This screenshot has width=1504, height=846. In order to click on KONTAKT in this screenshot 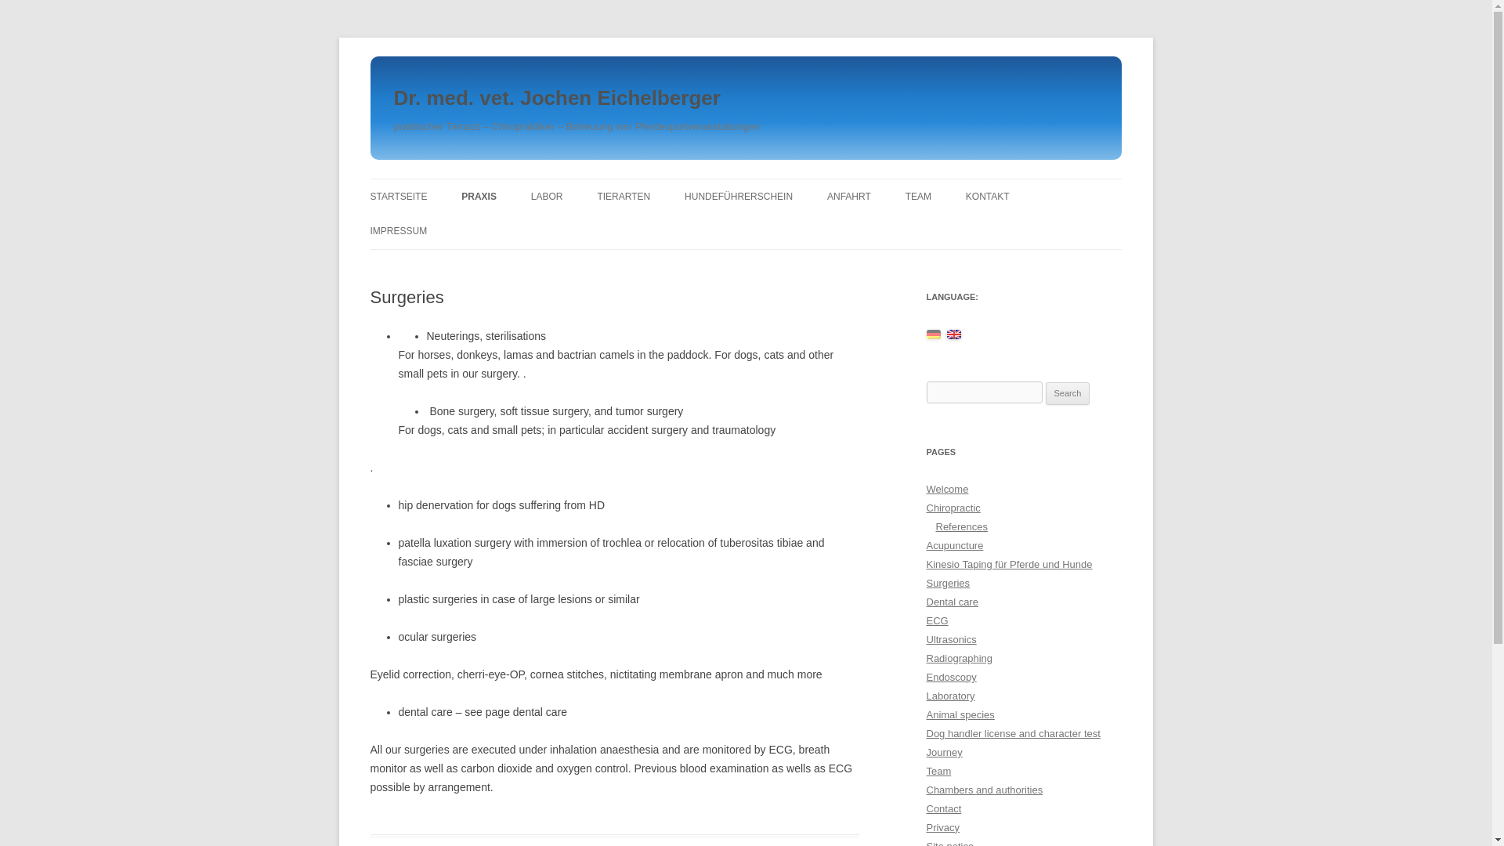, I will do `click(987, 196)`.